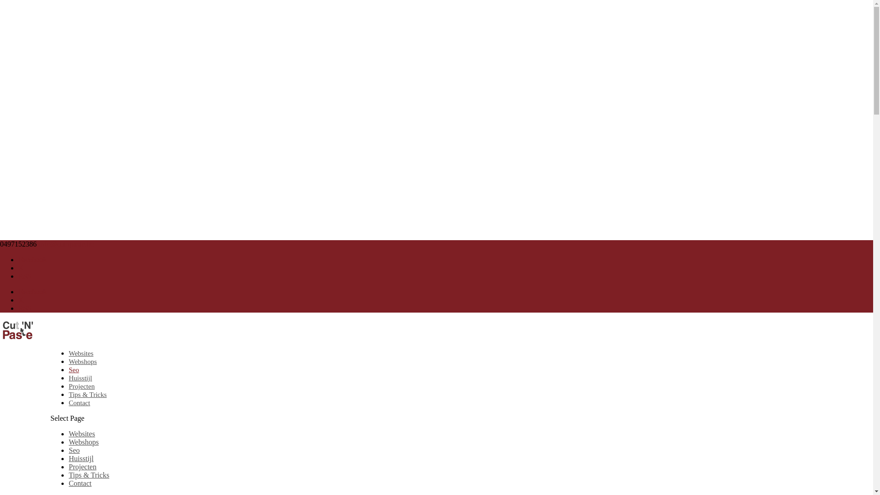  What do you see at coordinates (33, 259) in the screenshot?
I see `Facebook` at bounding box center [33, 259].